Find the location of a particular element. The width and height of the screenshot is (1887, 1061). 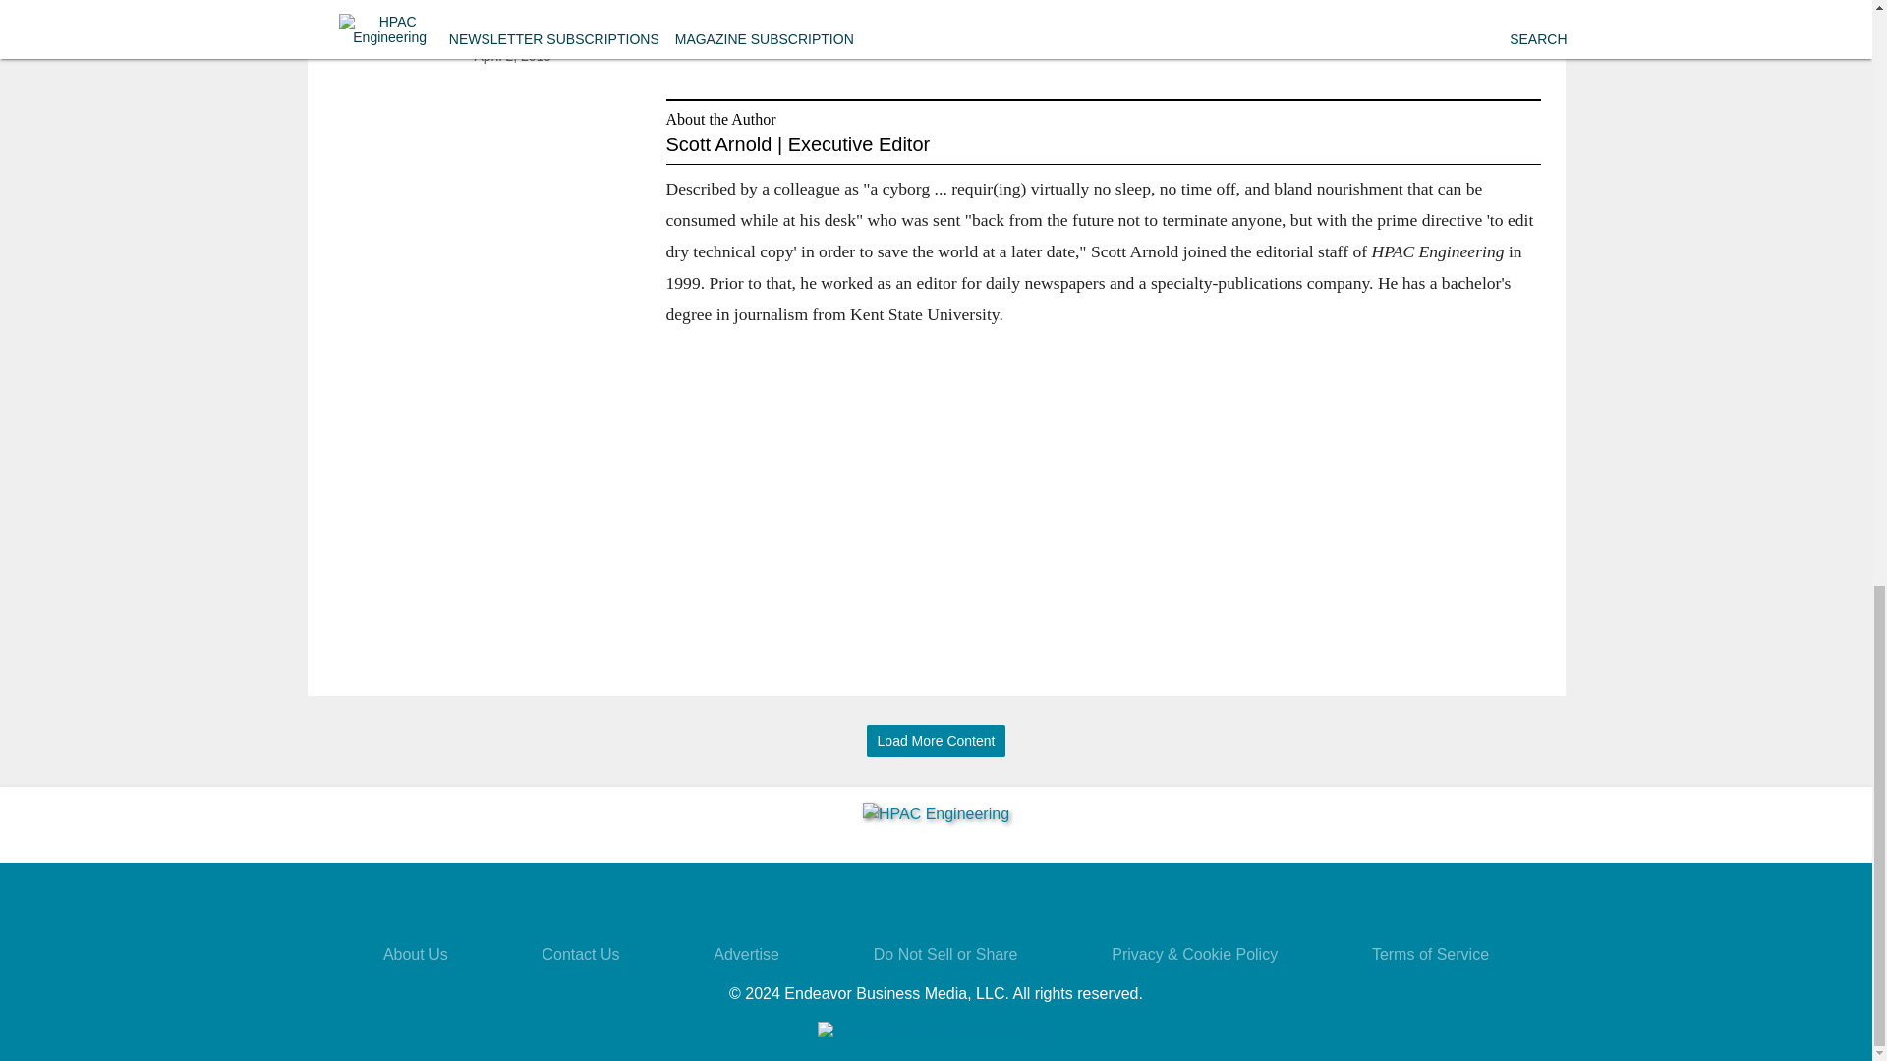

Load More Content is located at coordinates (936, 741).